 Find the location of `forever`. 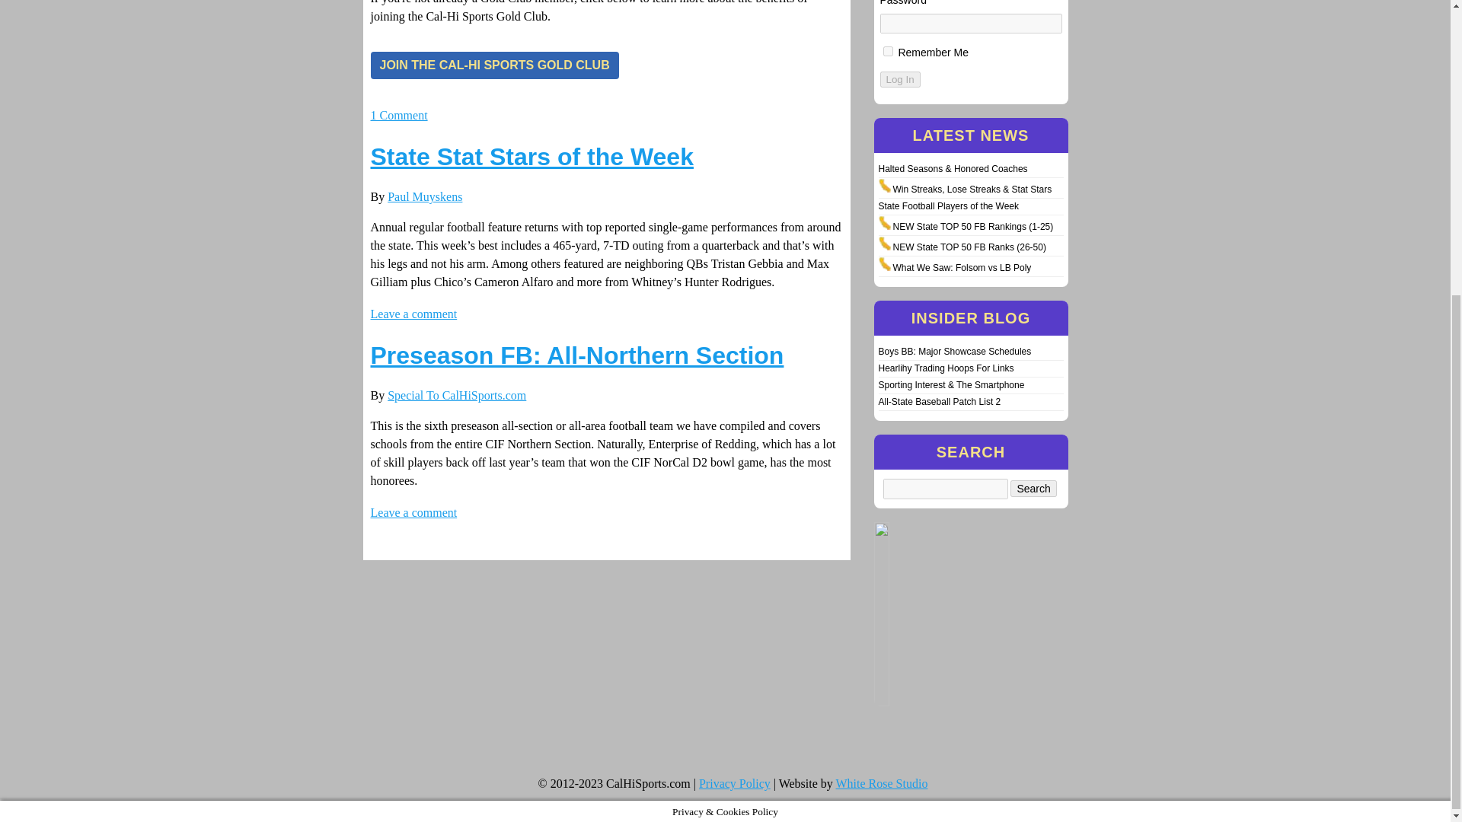

forever is located at coordinates (888, 51).